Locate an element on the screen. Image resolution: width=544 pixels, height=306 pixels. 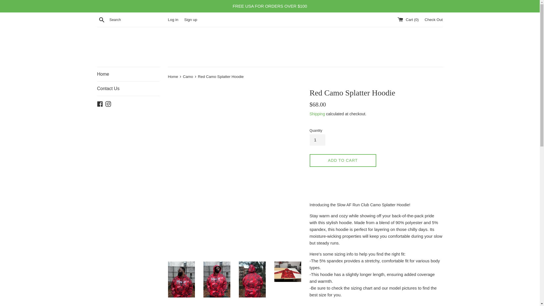
Instagram is located at coordinates (108, 103).